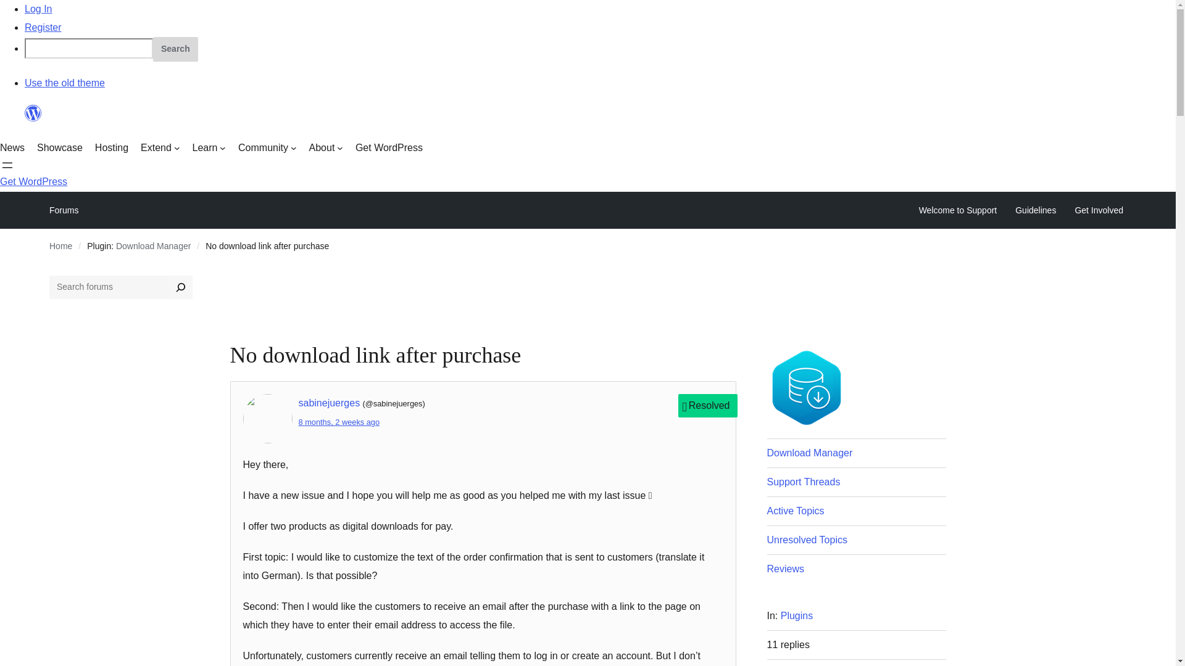 Image resolution: width=1185 pixels, height=666 pixels. What do you see at coordinates (65, 83) in the screenshot?
I see `Use the old theme` at bounding box center [65, 83].